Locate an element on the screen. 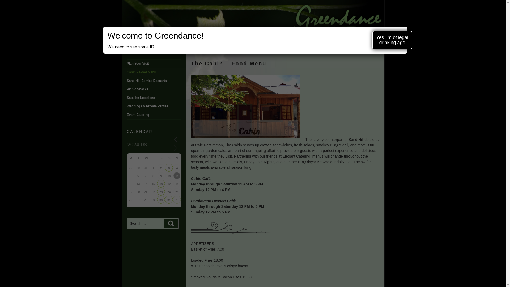 The width and height of the screenshot is (510, 287). Picnic Snacks is located at coordinates (138, 89).